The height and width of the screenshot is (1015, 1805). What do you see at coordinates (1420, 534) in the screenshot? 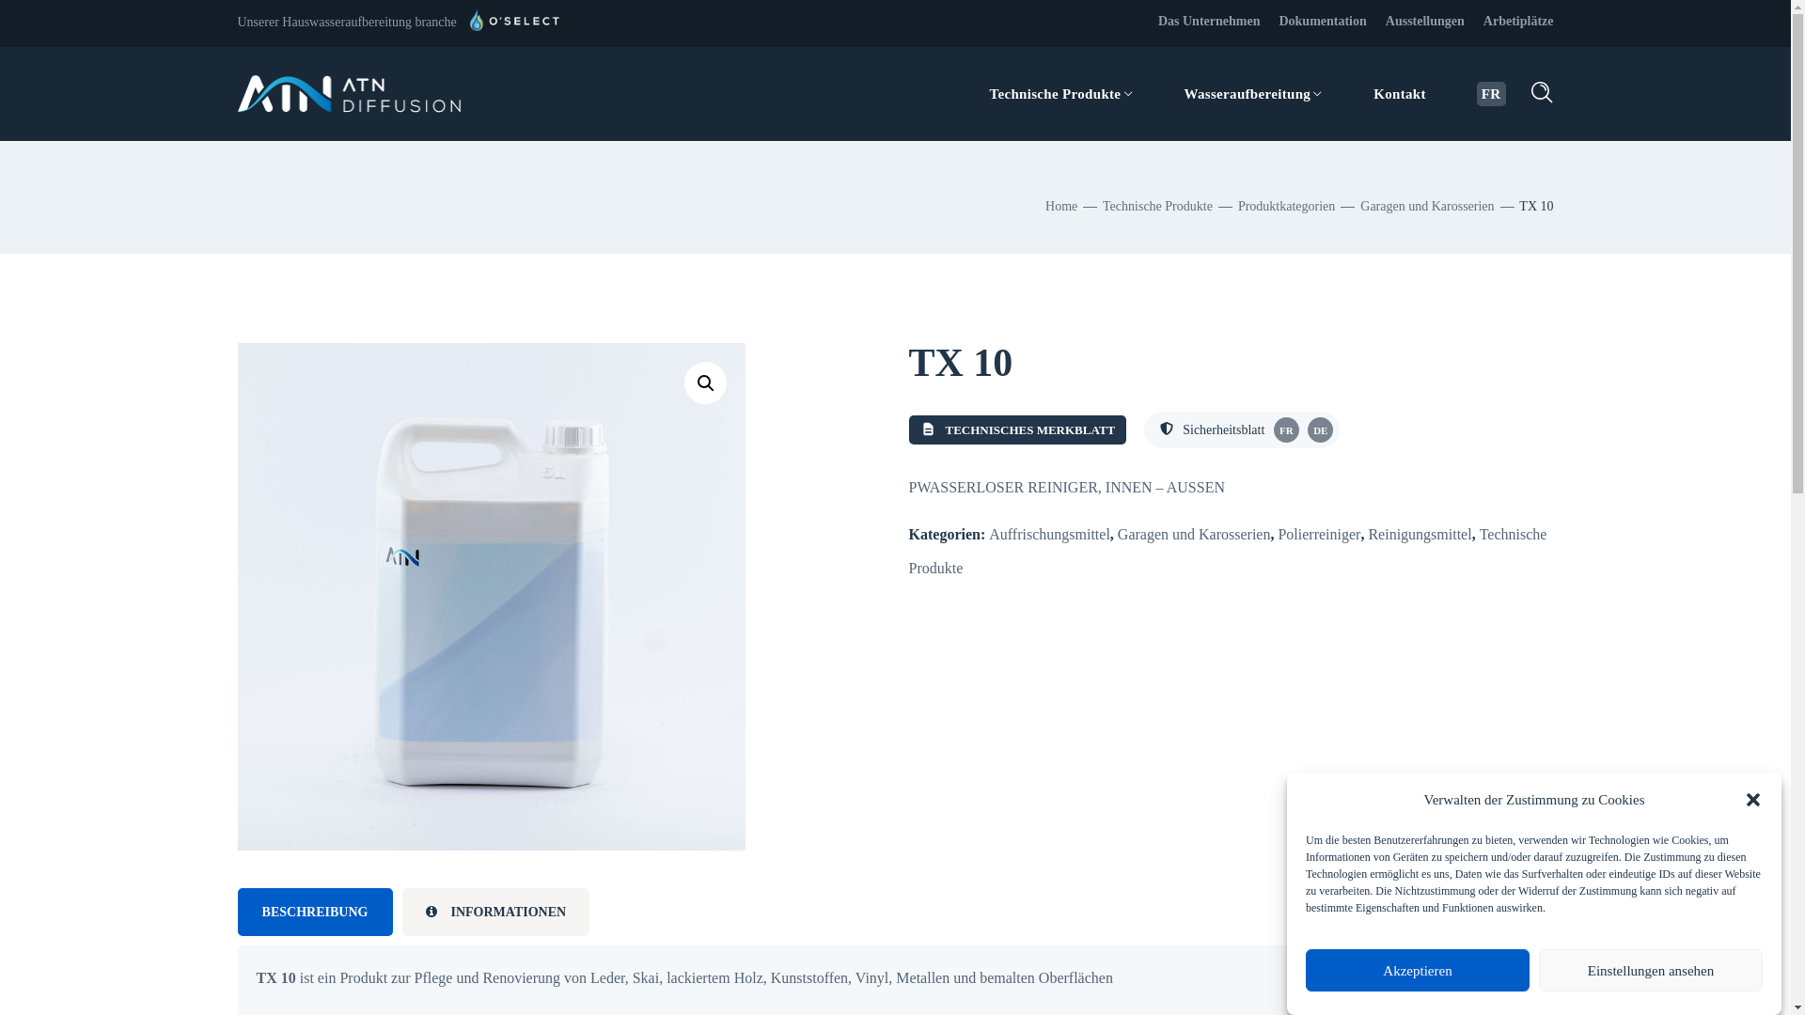
I see `Reinigungsmittel` at bounding box center [1420, 534].